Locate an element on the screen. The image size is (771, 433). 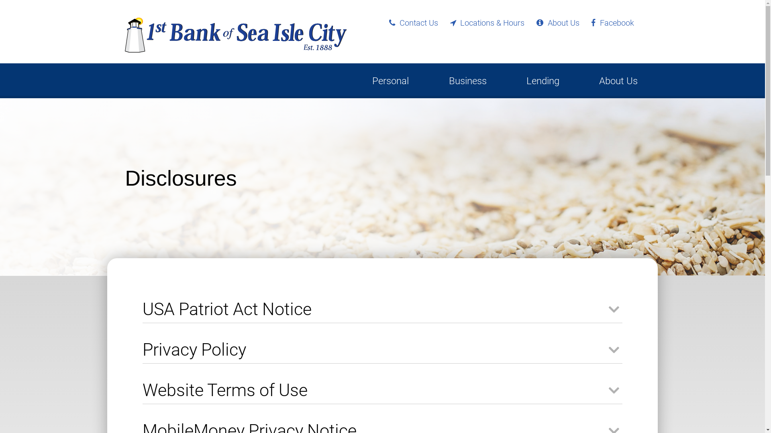
Contact Us is located at coordinates (414, 23).